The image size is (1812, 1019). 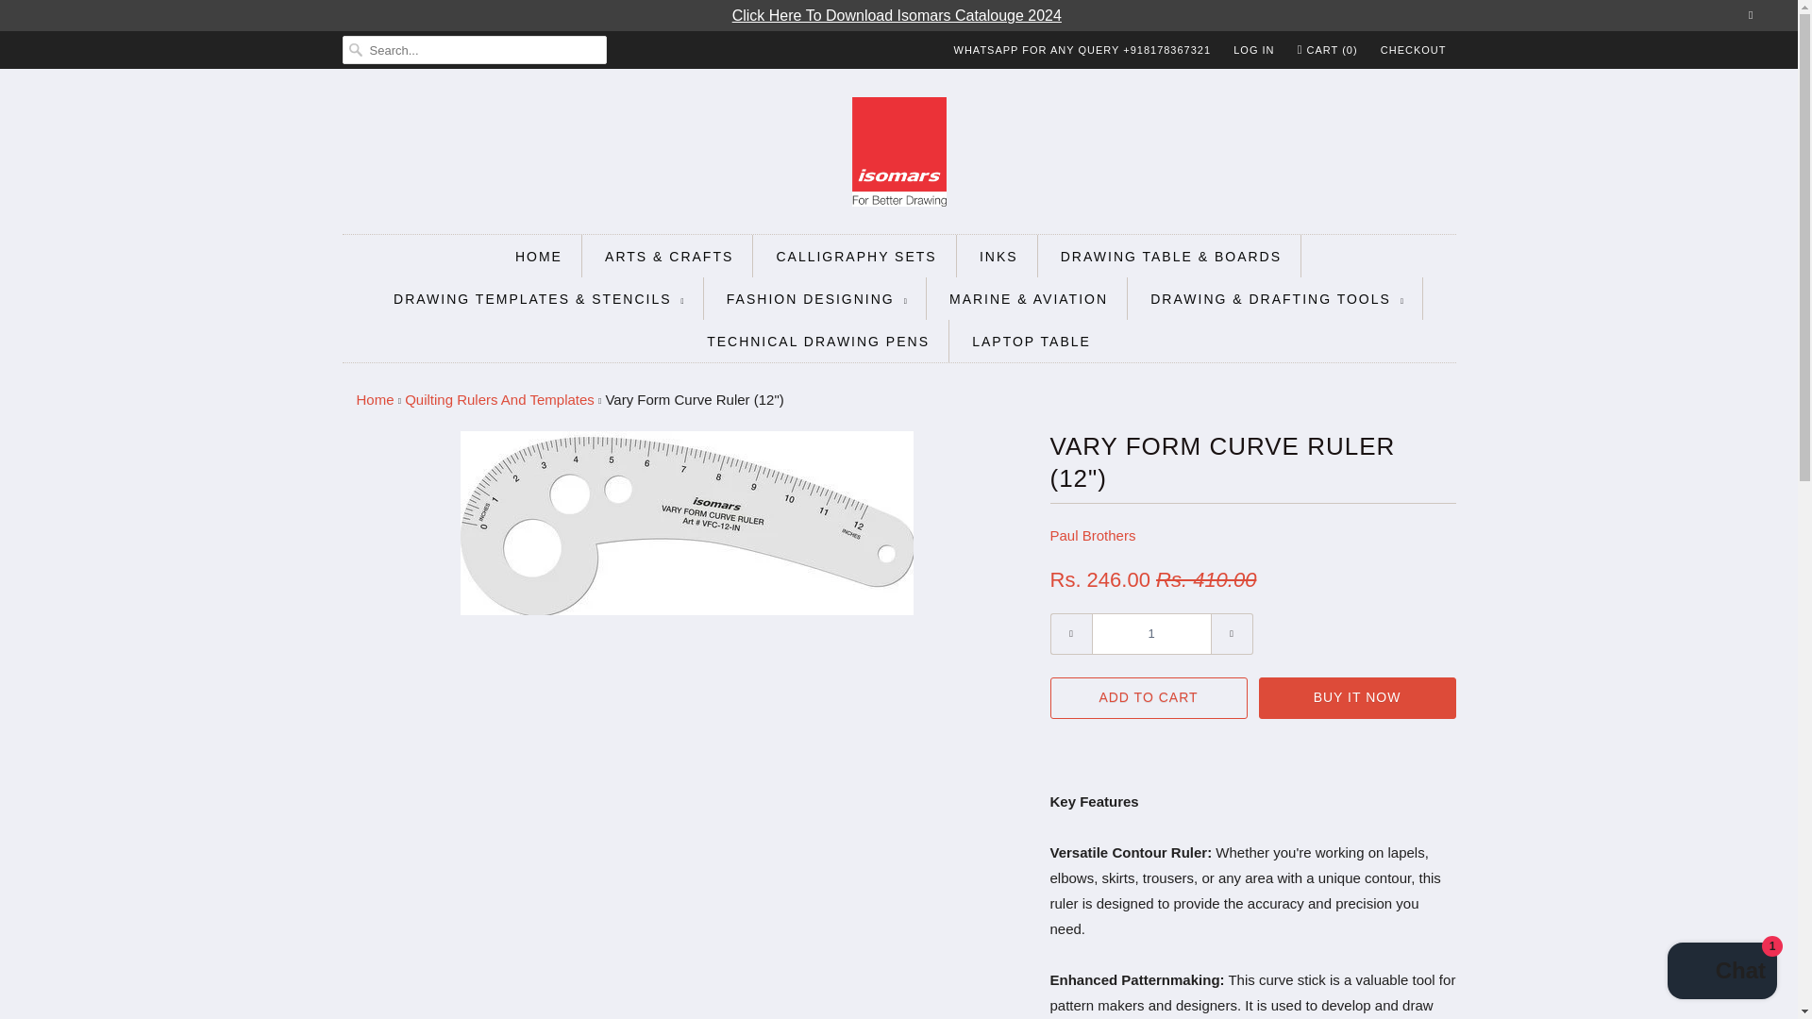 What do you see at coordinates (1253, 49) in the screenshot?
I see `LOG IN` at bounding box center [1253, 49].